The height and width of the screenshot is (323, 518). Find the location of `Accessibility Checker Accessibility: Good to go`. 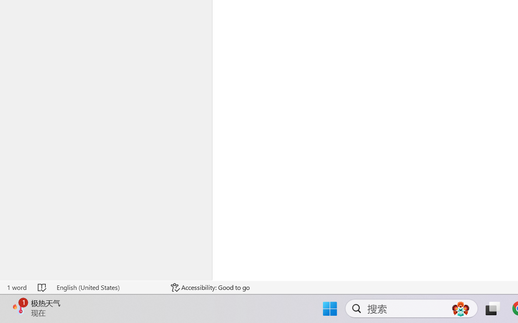

Accessibility Checker Accessibility: Good to go is located at coordinates (210, 287).